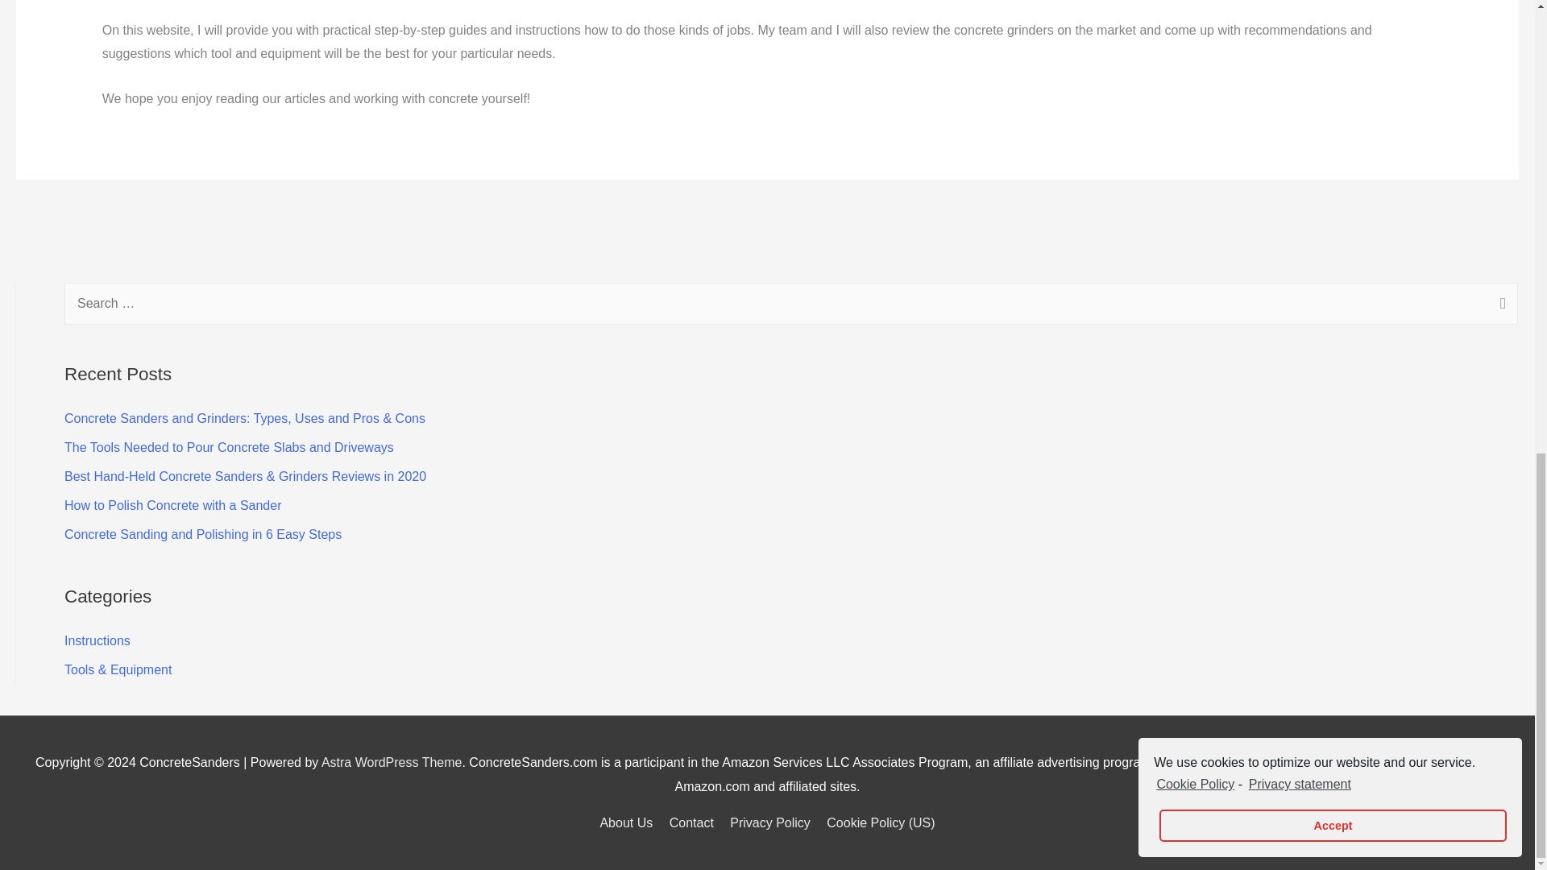  What do you see at coordinates (628, 823) in the screenshot?
I see `About Us` at bounding box center [628, 823].